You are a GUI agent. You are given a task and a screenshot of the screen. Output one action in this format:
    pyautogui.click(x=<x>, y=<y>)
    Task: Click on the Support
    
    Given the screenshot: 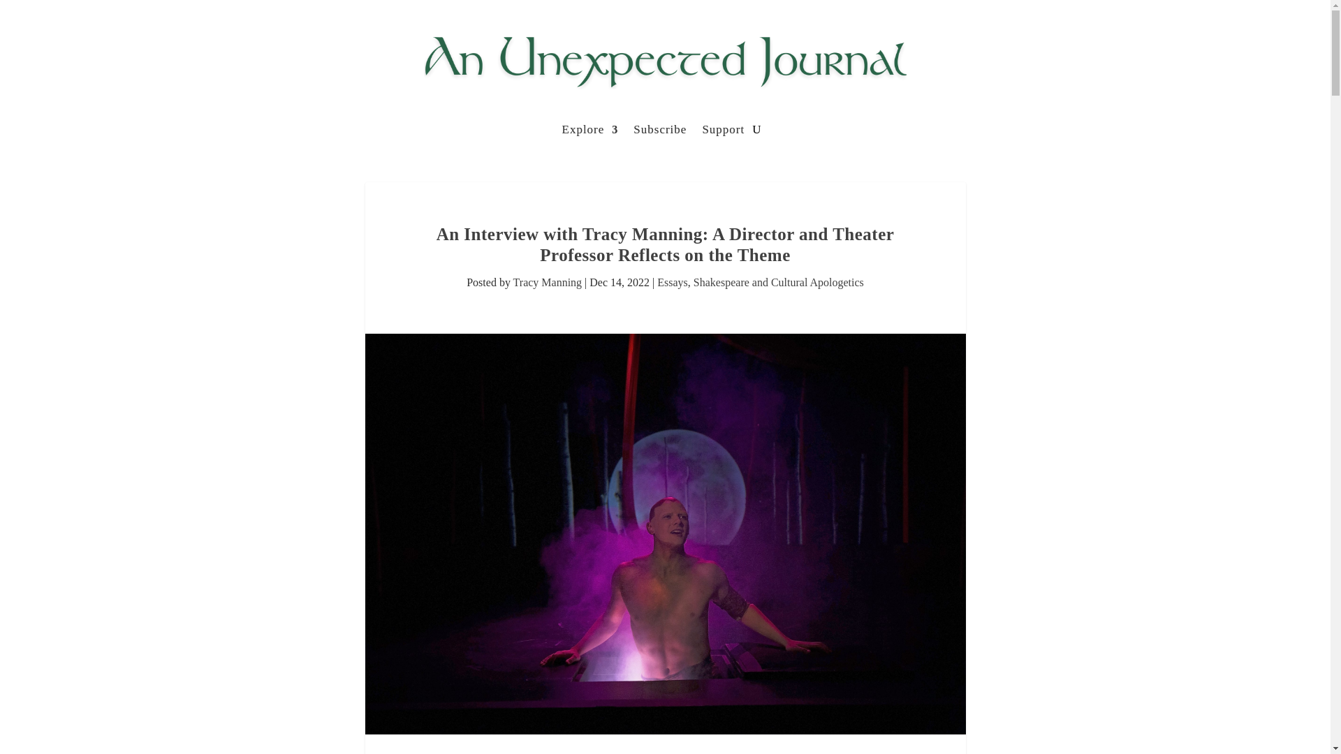 What is the action you would take?
    pyautogui.click(x=722, y=133)
    